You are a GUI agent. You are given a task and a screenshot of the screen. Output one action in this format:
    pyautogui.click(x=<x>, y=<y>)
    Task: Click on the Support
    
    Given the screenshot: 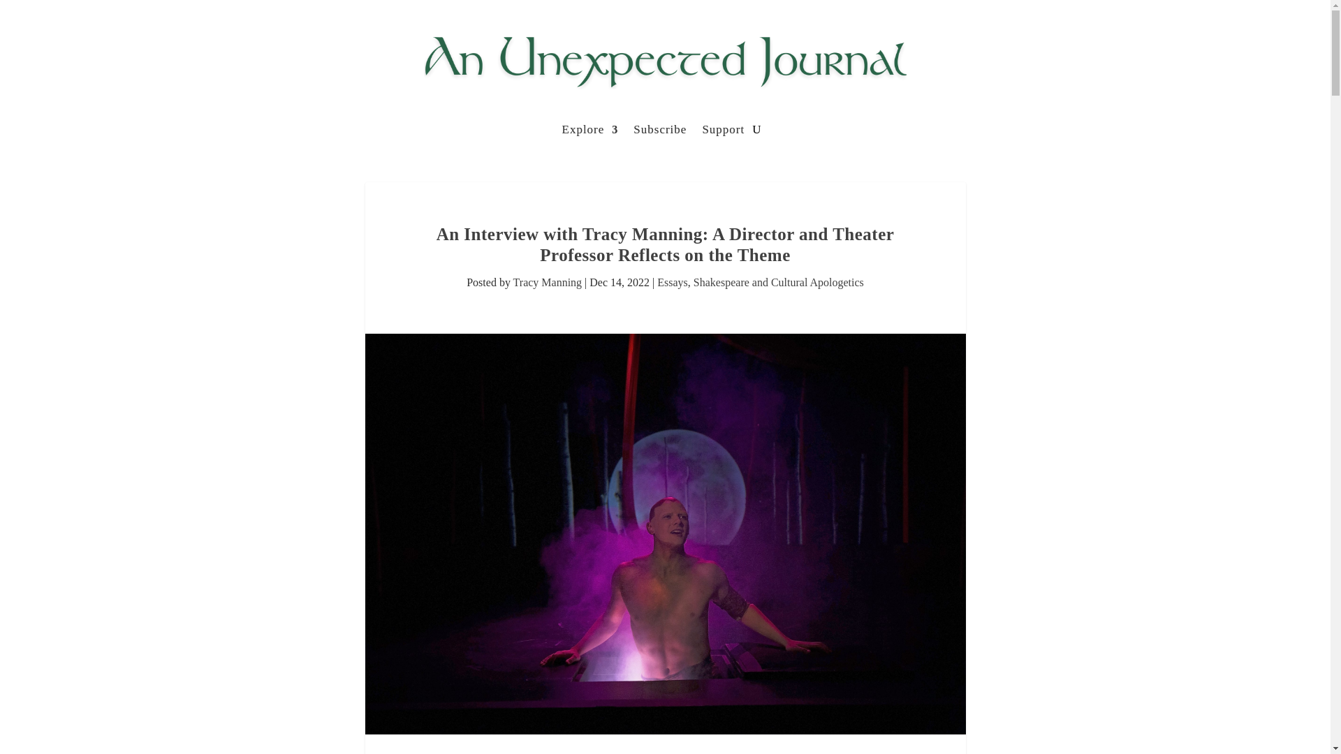 What is the action you would take?
    pyautogui.click(x=722, y=133)
    